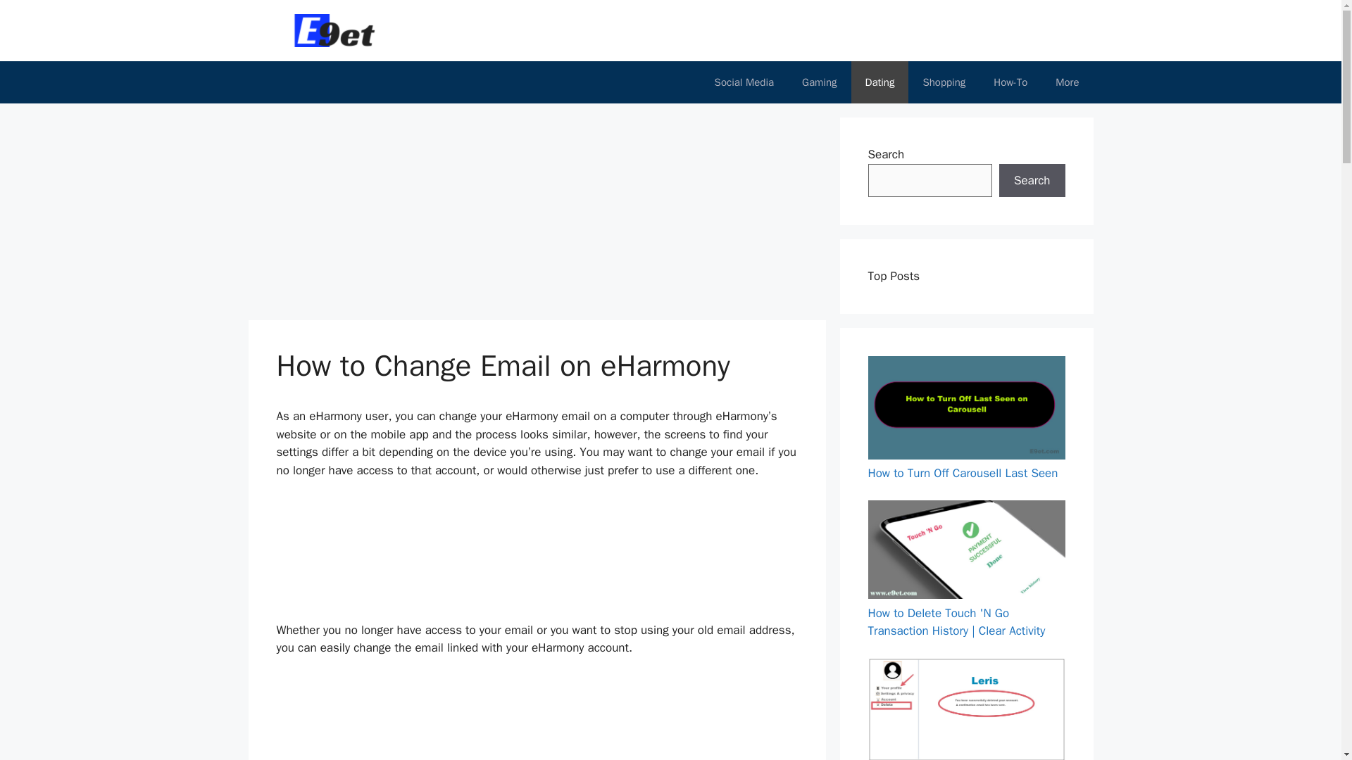 The image size is (1352, 760). I want to click on Advertisement, so click(511, 216).